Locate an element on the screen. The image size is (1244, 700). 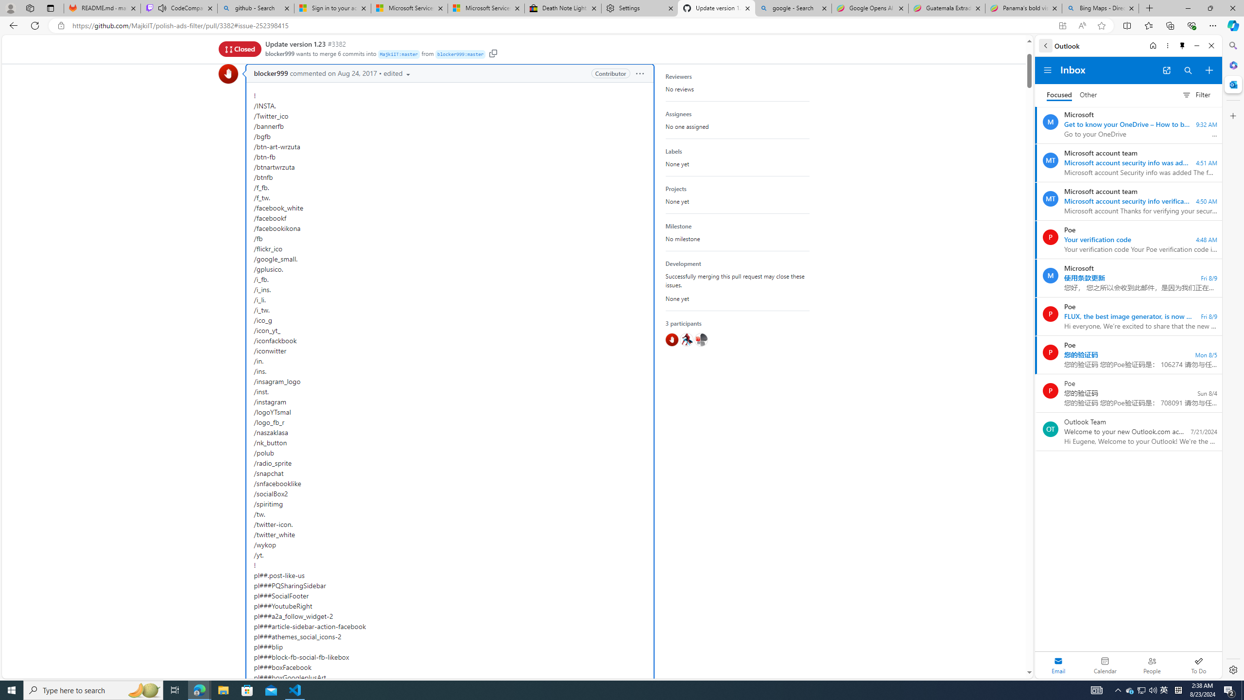
 Checks 0 is located at coordinates (399, 47).